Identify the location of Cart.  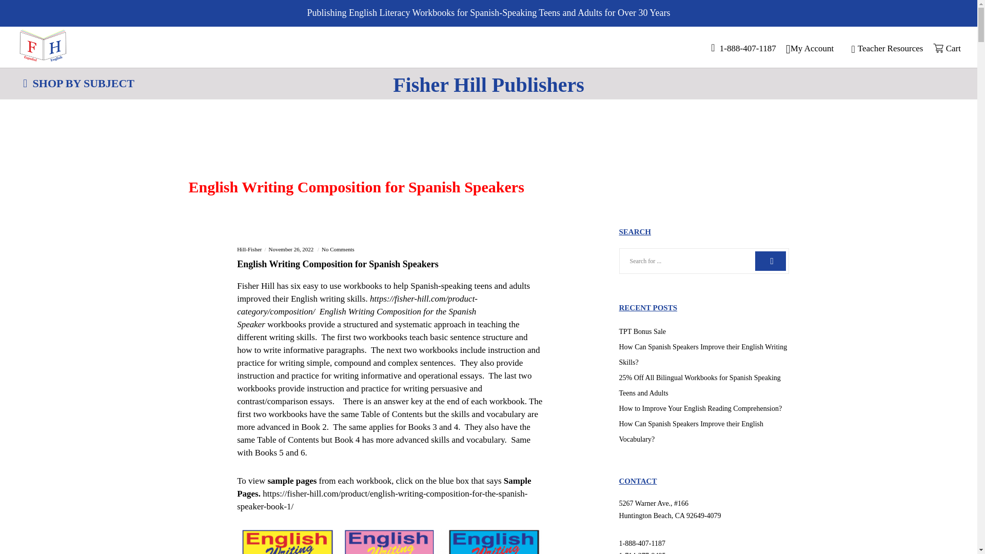
(943, 48).